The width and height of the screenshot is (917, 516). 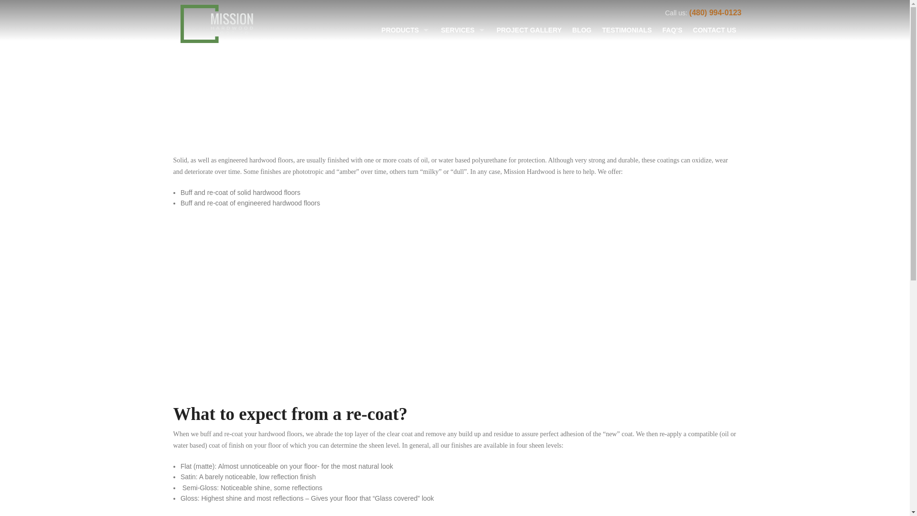 What do you see at coordinates (406, 32) in the screenshot?
I see `PRODUCTS` at bounding box center [406, 32].